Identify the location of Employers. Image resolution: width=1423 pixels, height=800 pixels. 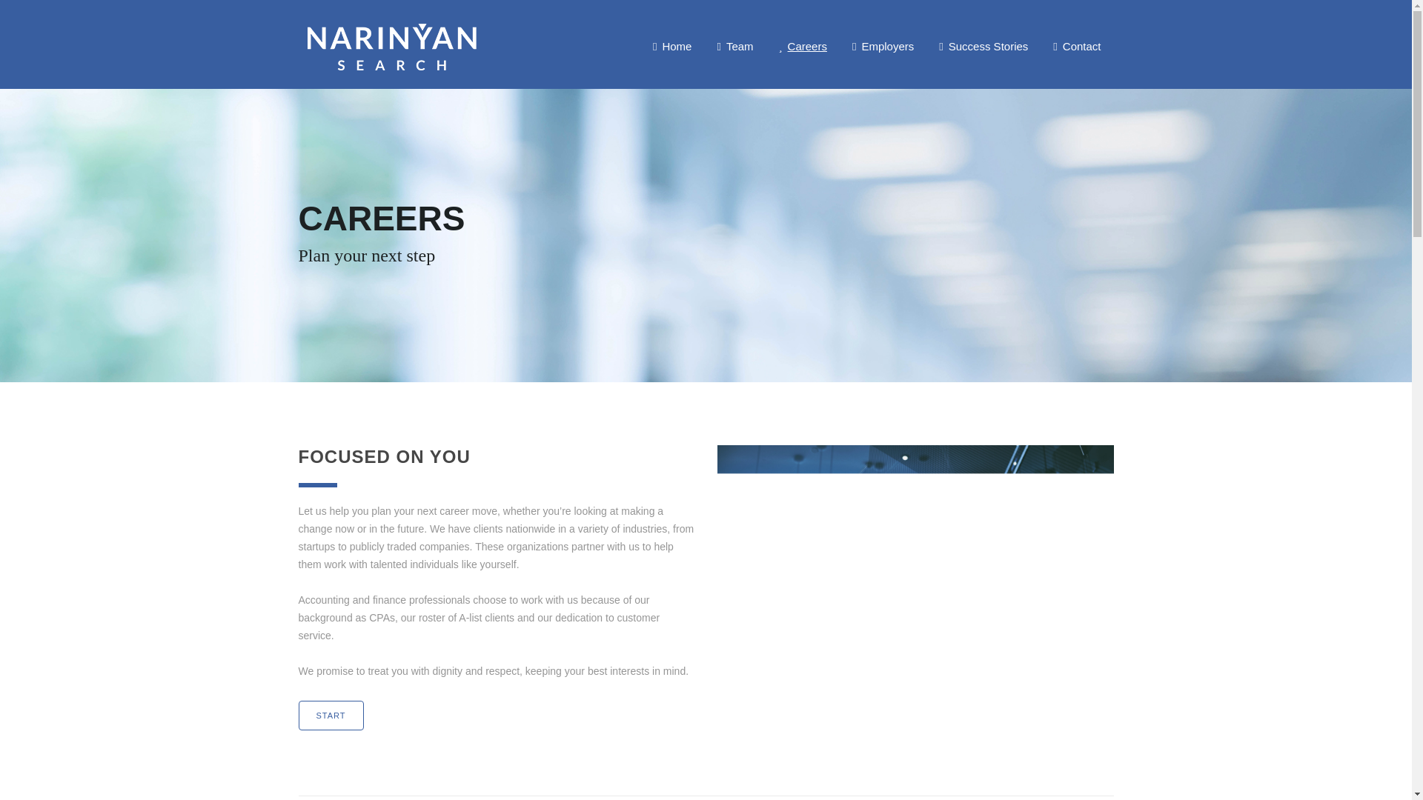
(882, 46).